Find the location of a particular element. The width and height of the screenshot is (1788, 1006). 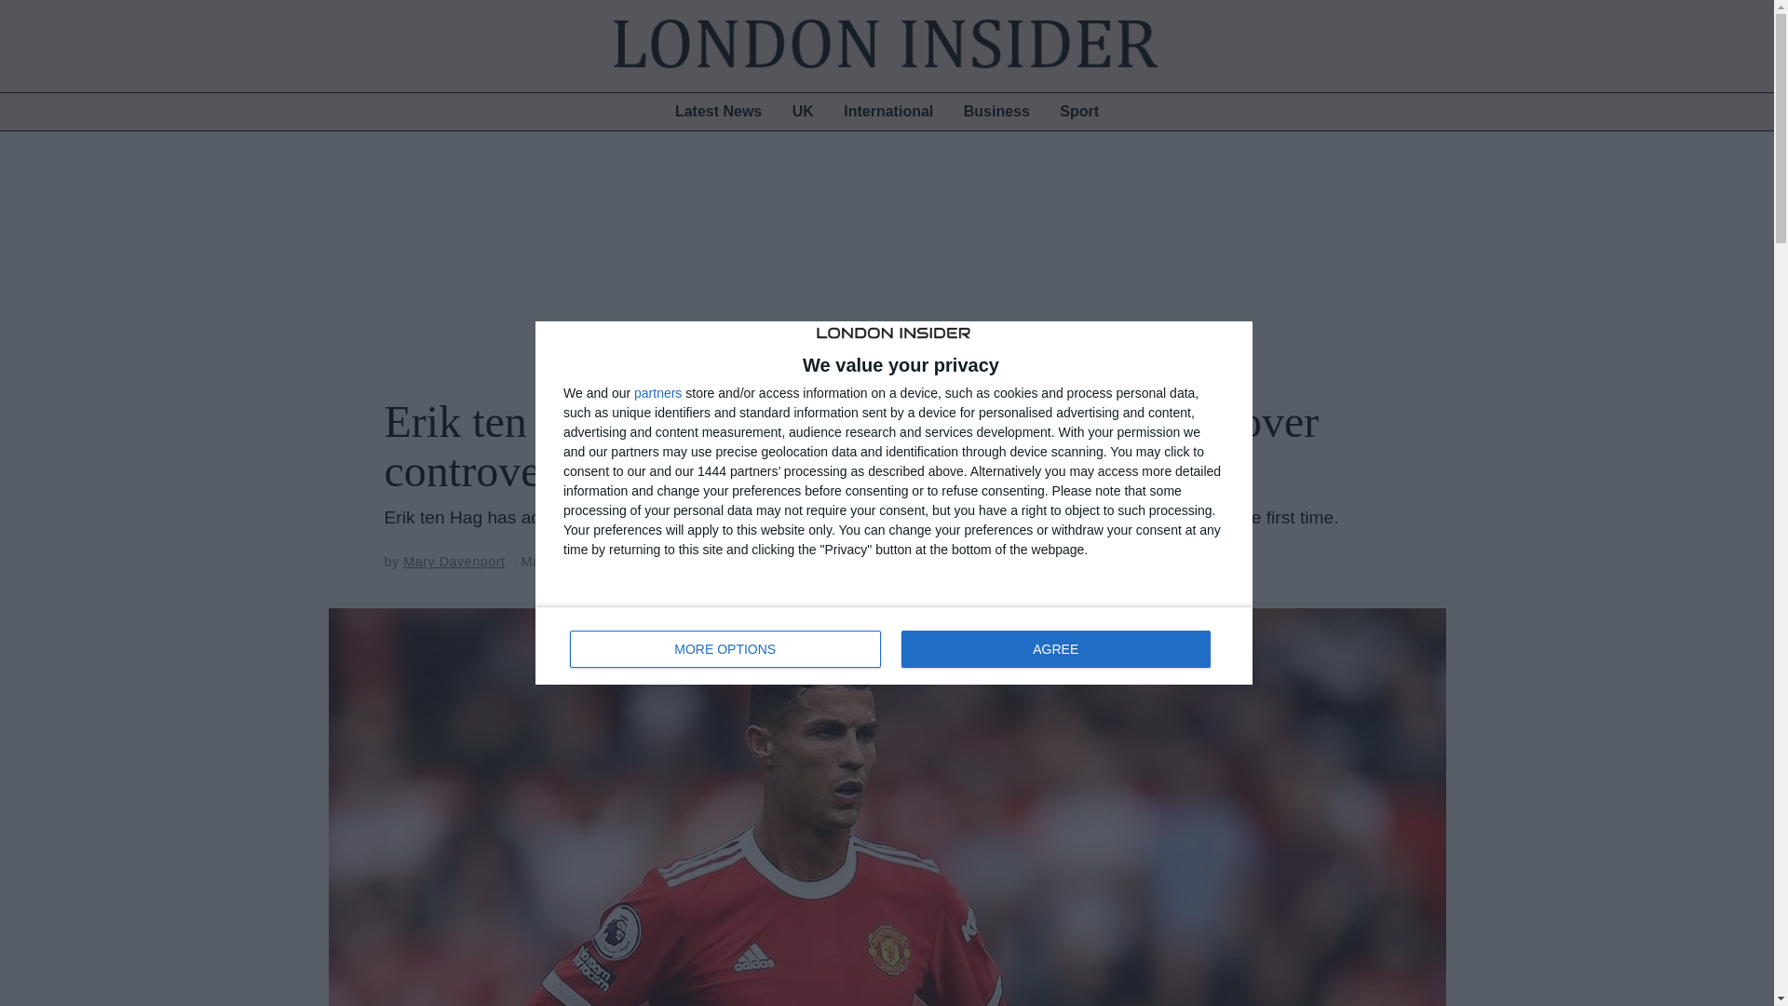

Latest News is located at coordinates (717, 112).